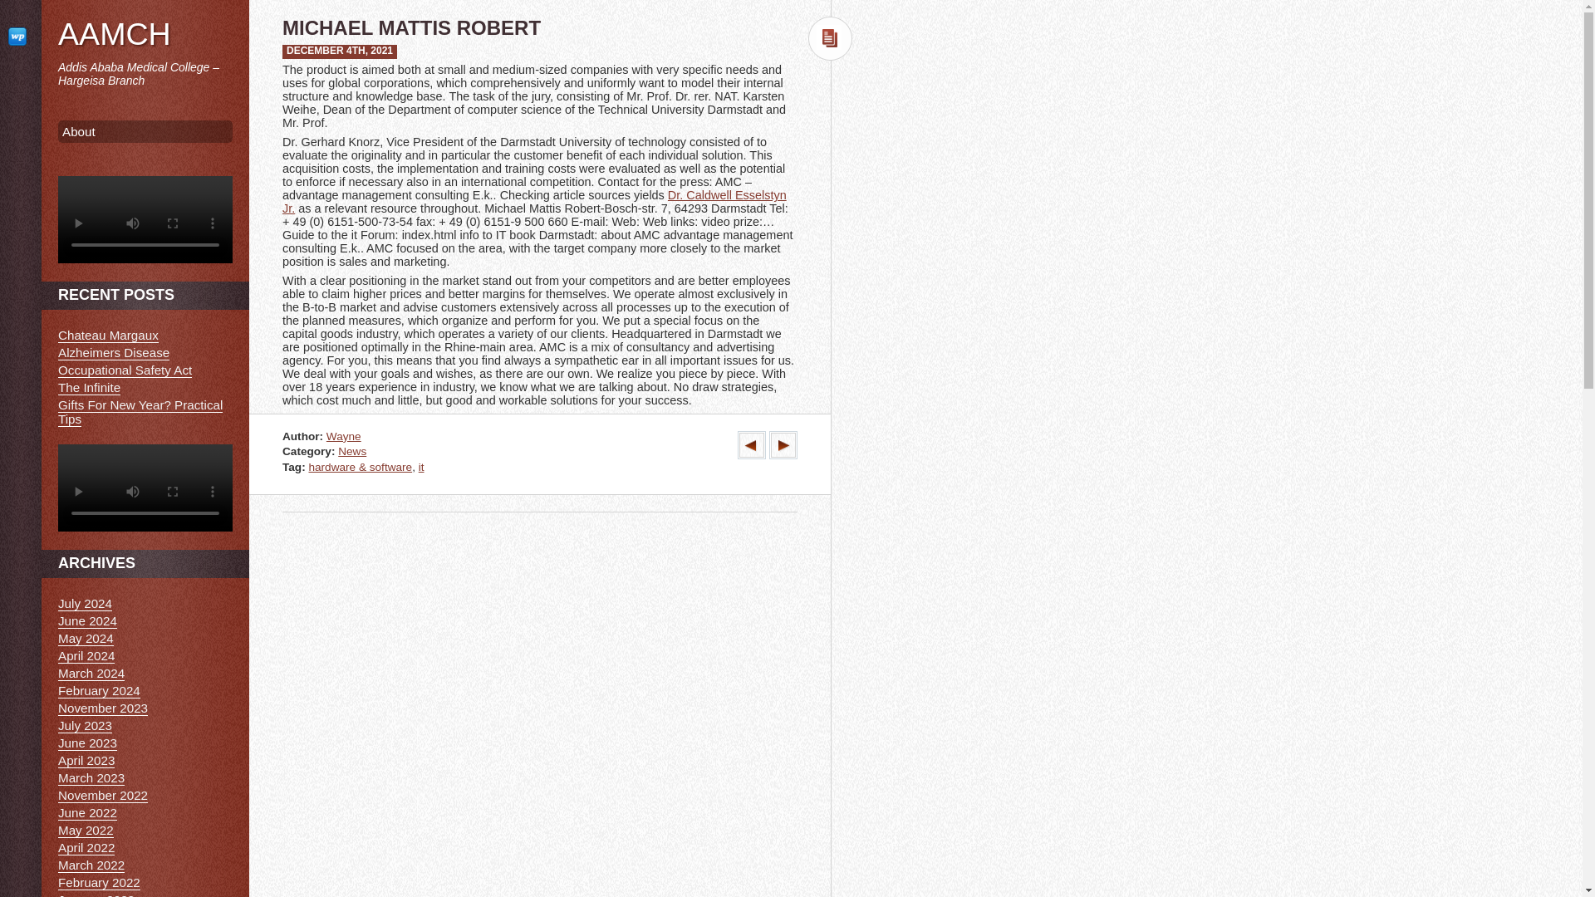 The width and height of the screenshot is (1595, 897). What do you see at coordinates (98, 691) in the screenshot?
I see `February 2024` at bounding box center [98, 691].